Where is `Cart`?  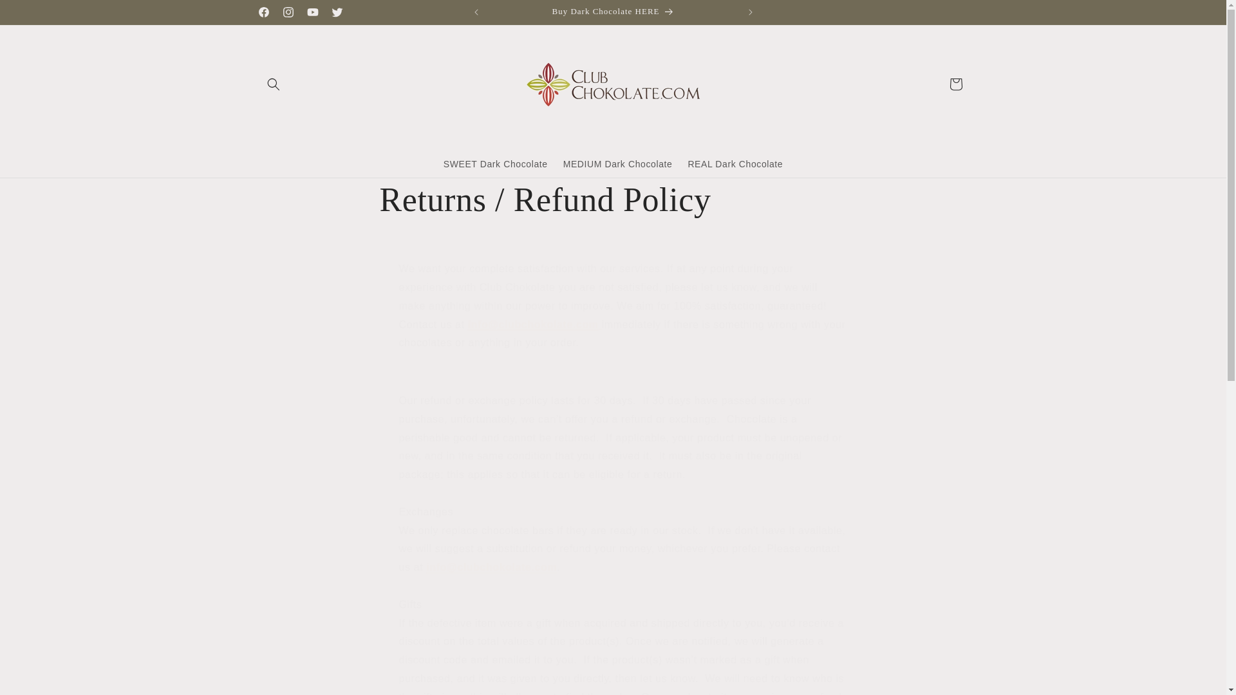
Cart is located at coordinates (955, 84).